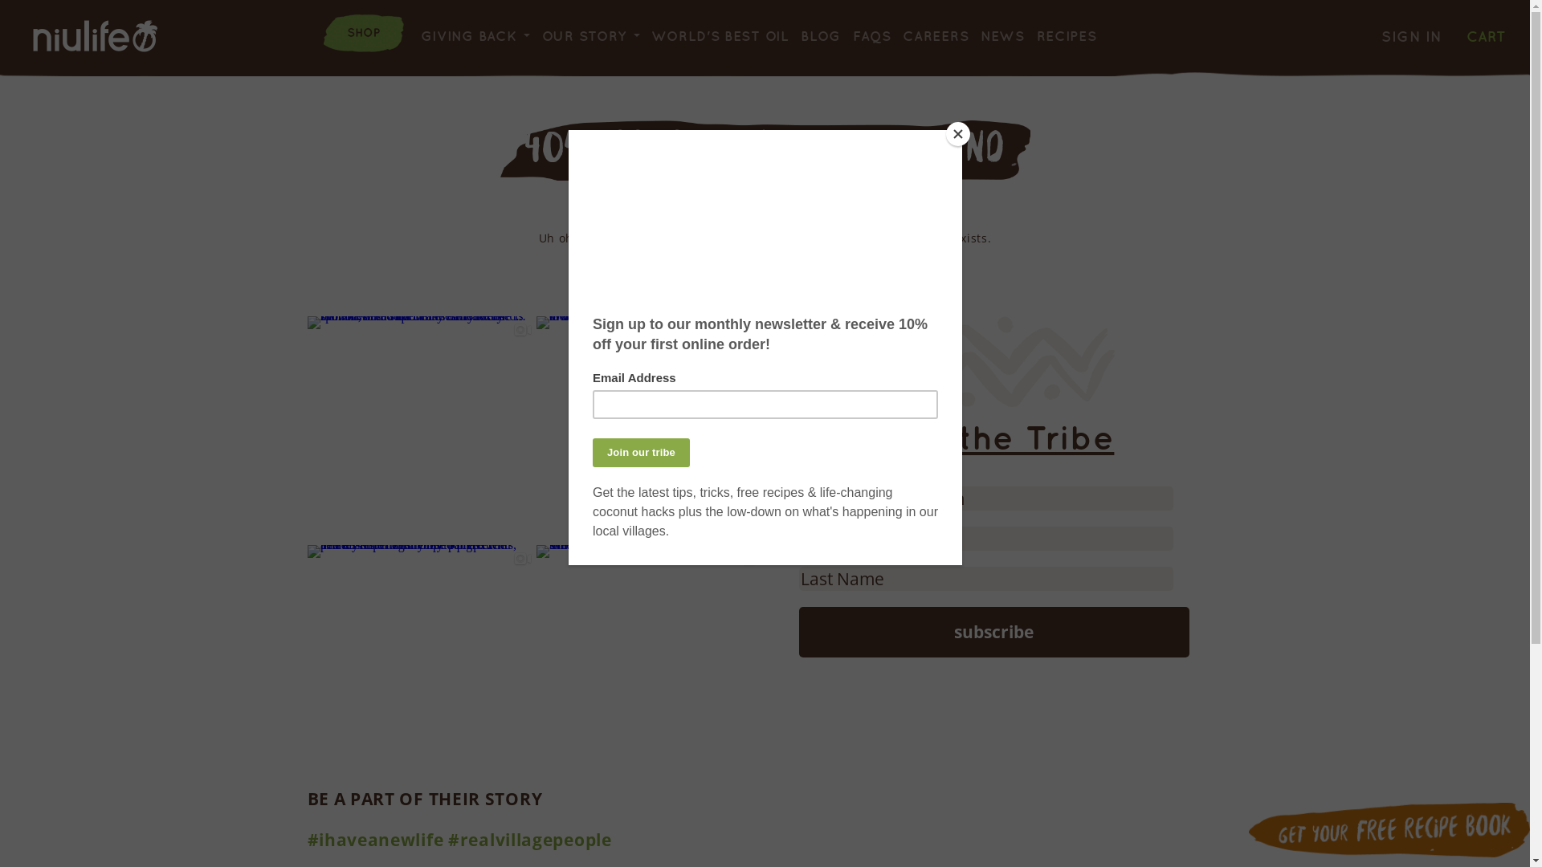  What do you see at coordinates (1067, 35) in the screenshot?
I see `RECIPES` at bounding box center [1067, 35].